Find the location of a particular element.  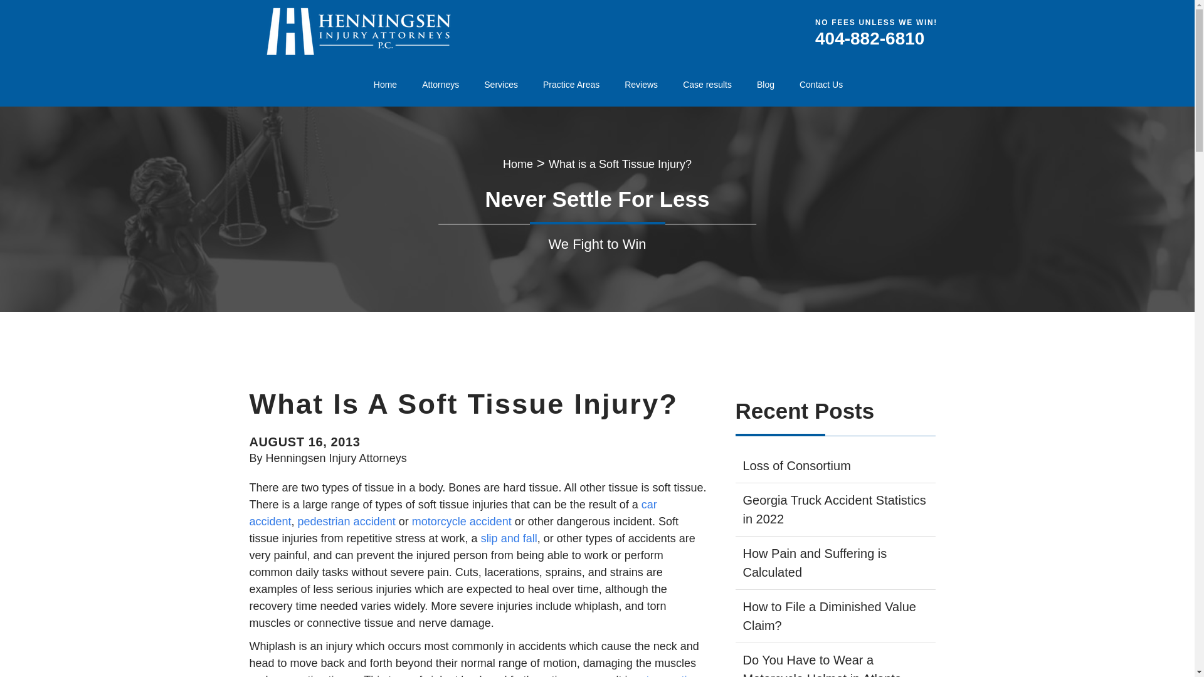

pedestrian accident is located at coordinates (346, 522).